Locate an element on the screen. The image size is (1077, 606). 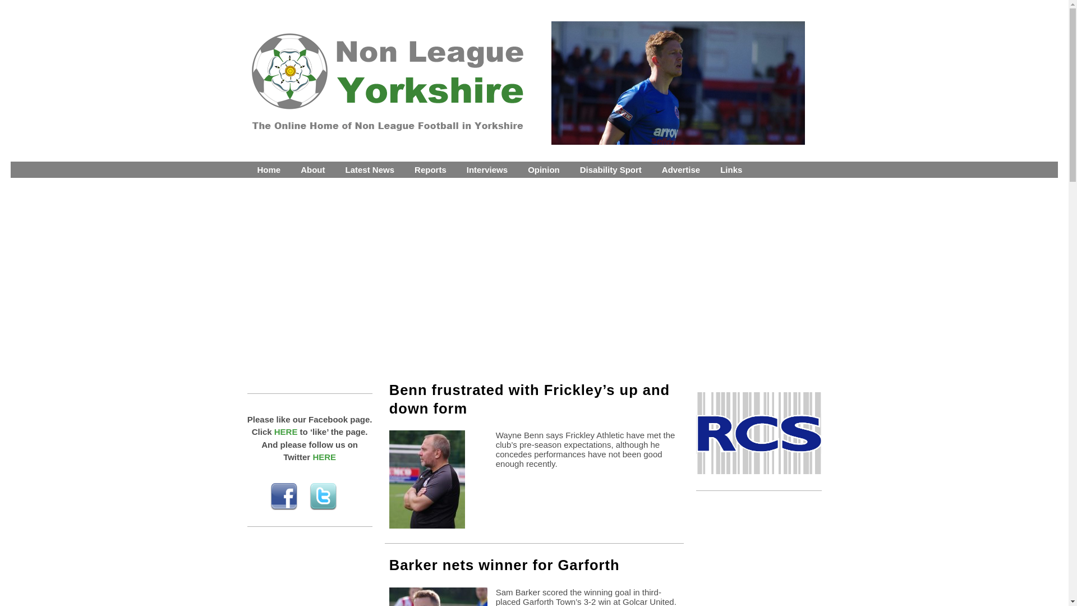
About is located at coordinates (313, 169).